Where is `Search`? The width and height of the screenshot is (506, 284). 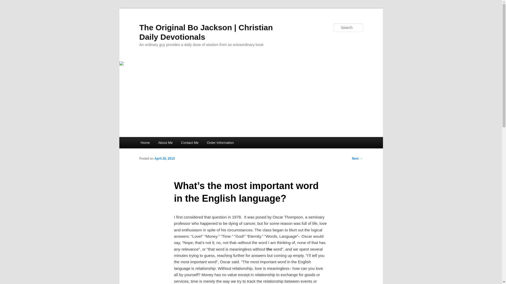
Search is located at coordinates (8, 3).